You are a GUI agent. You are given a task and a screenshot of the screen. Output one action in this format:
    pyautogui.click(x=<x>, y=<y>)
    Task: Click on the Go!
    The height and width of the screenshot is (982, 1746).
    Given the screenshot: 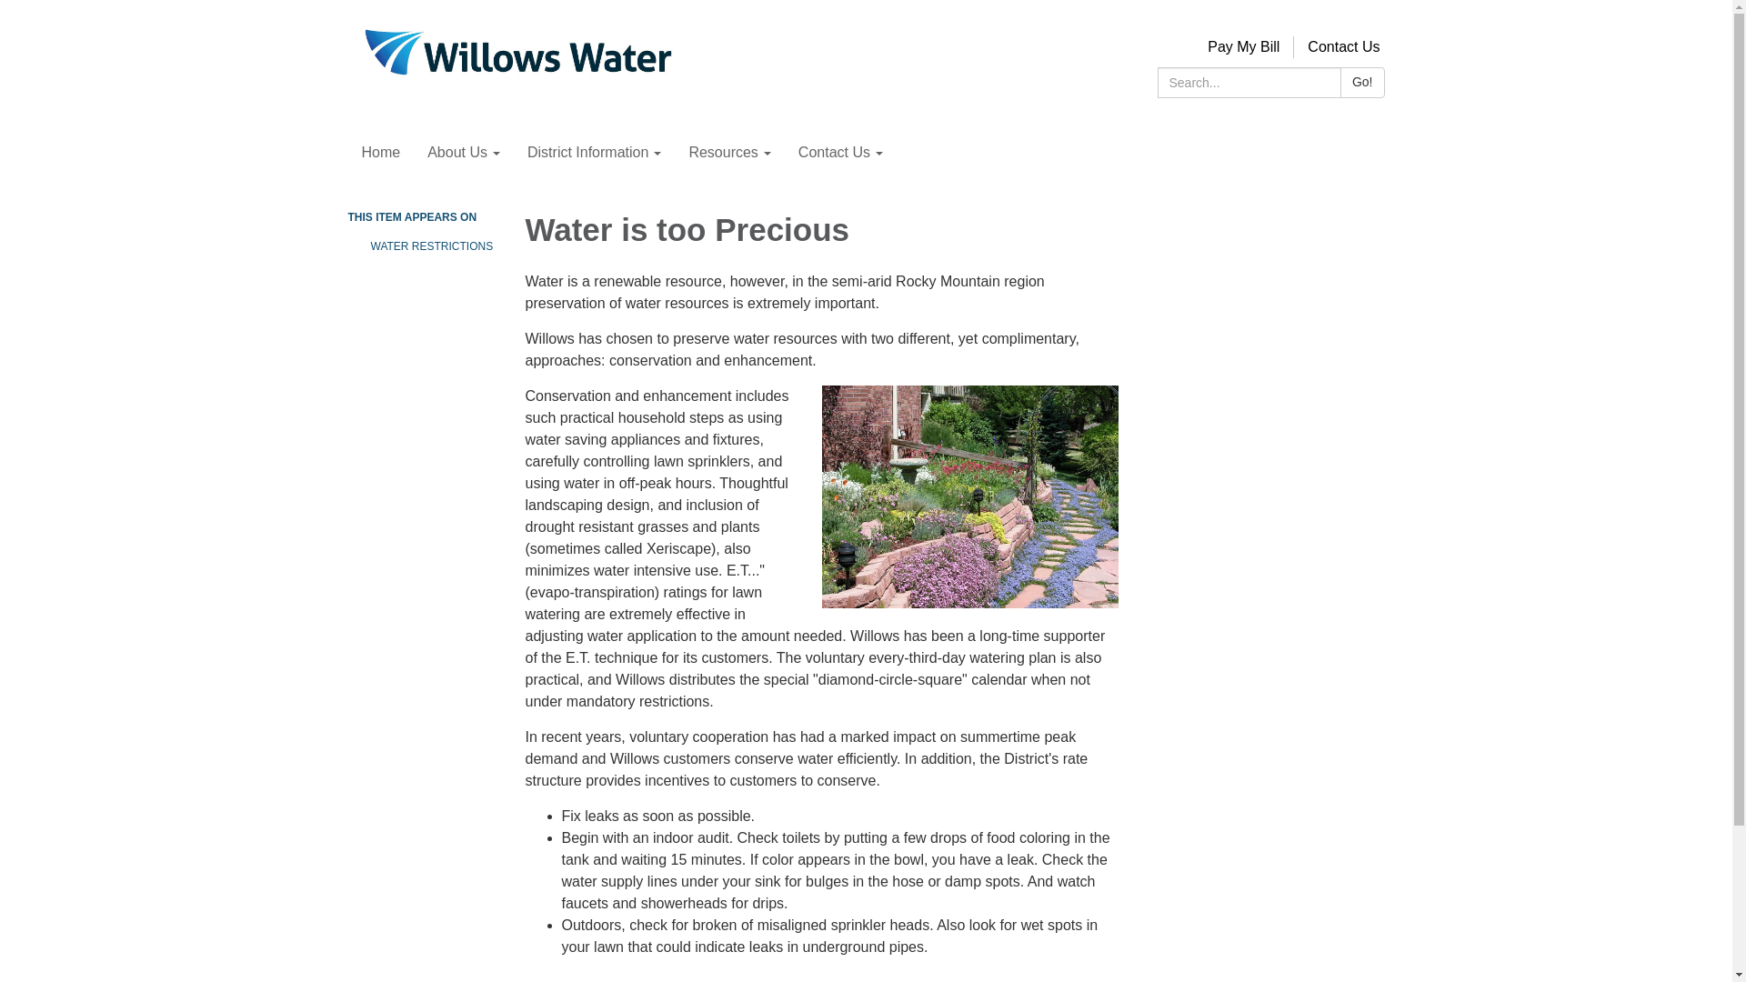 What is the action you would take?
    pyautogui.click(x=1362, y=83)
    